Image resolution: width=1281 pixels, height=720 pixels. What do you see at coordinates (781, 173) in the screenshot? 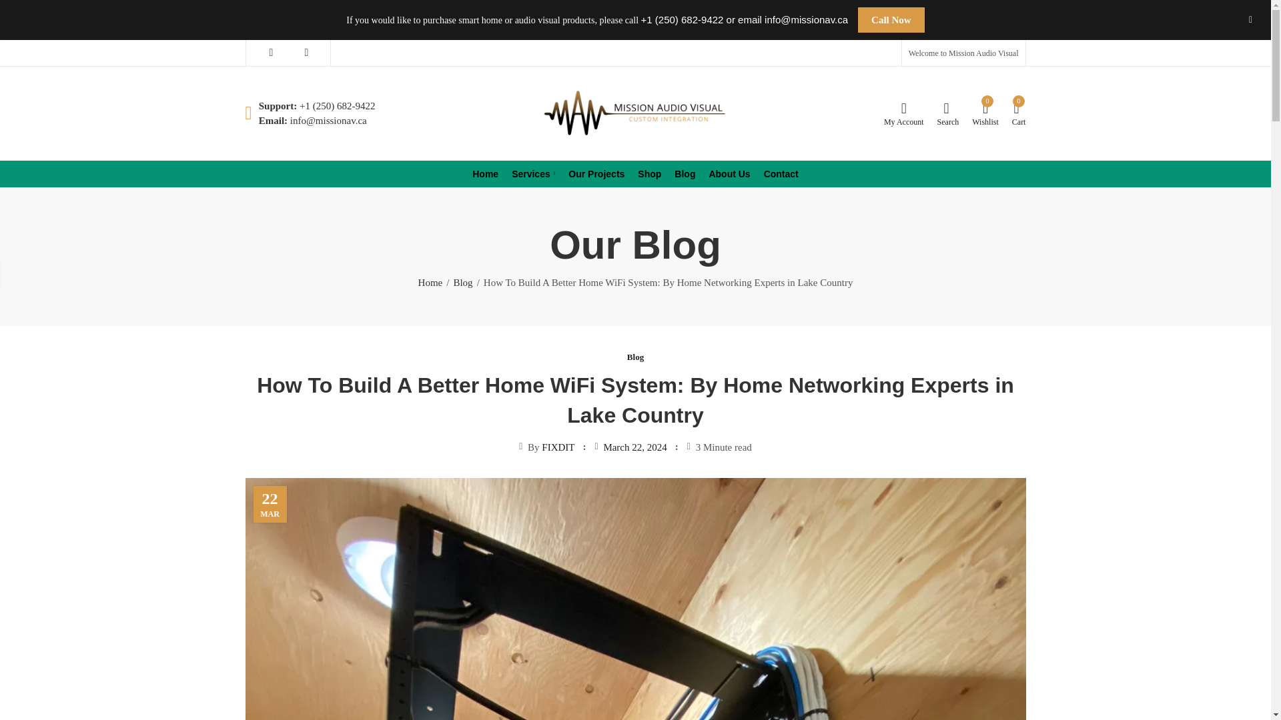
I see `Contact` at bounding box center [781, 173].